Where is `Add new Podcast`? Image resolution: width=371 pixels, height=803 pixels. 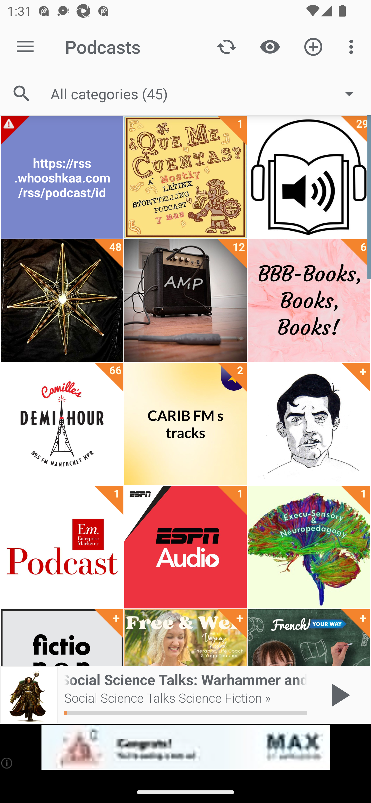
Add new Podcast is located at coordinates (313, 46).